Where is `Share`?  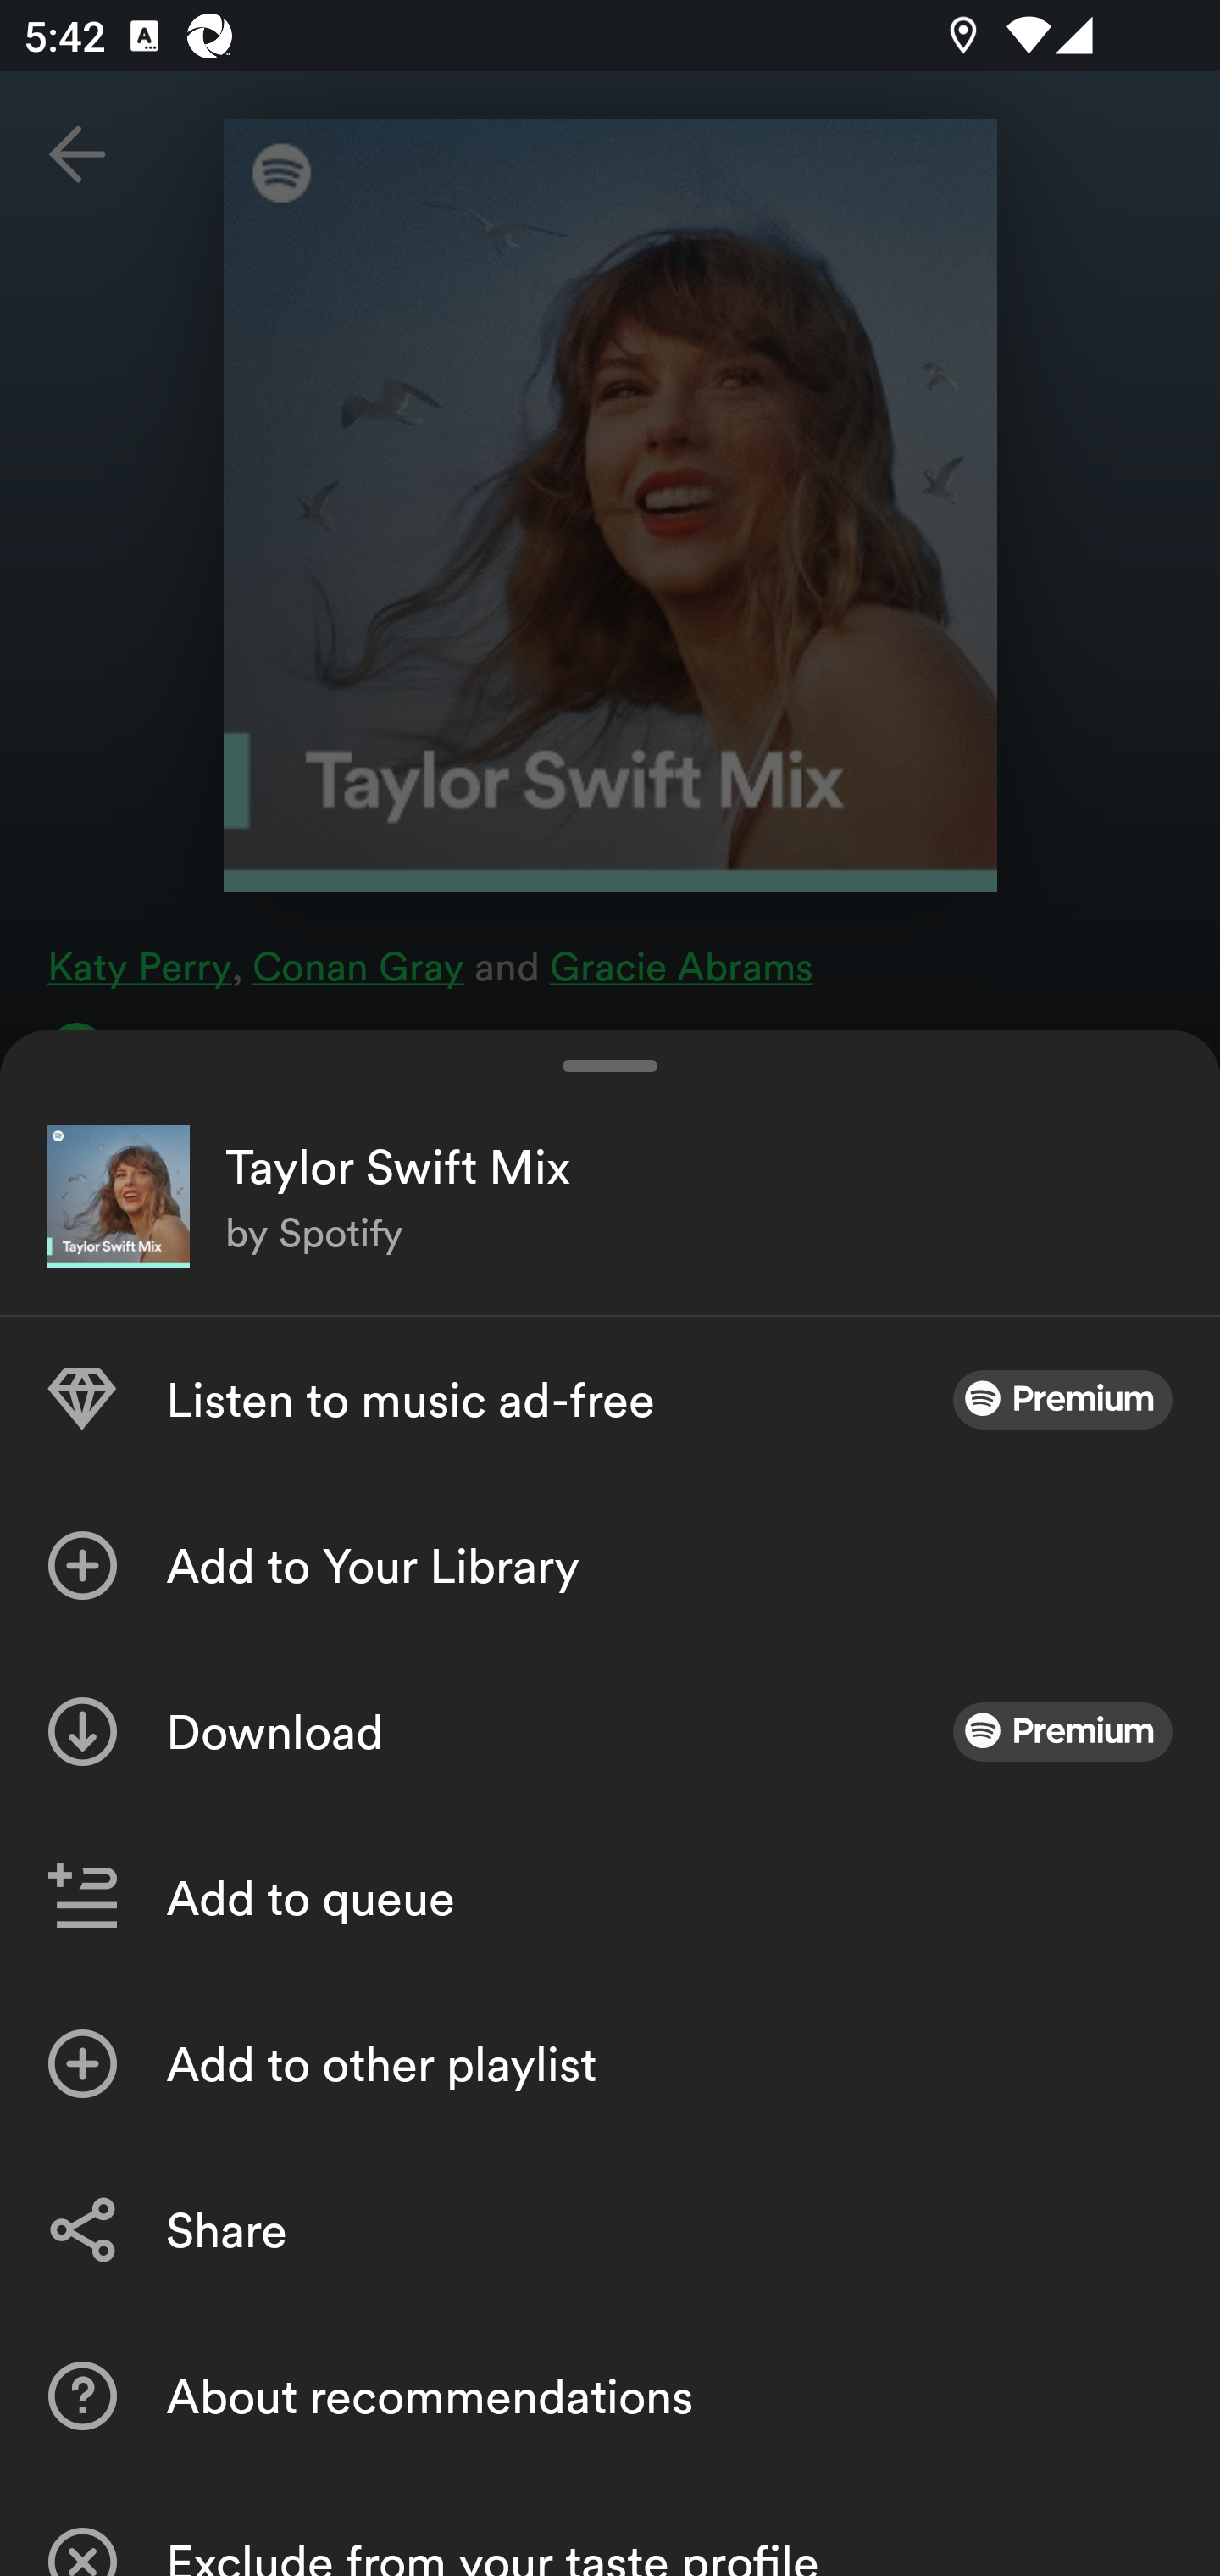 Share is located at coordinates (610, 2230).